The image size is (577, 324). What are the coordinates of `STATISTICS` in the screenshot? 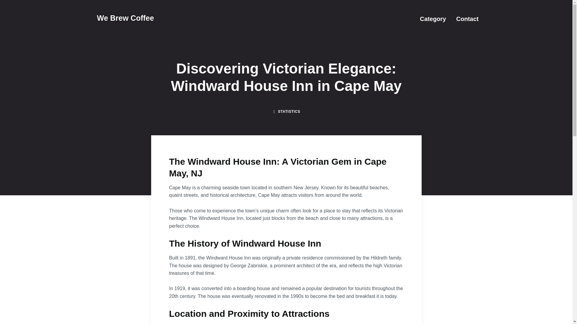 It's located at (289, 112).